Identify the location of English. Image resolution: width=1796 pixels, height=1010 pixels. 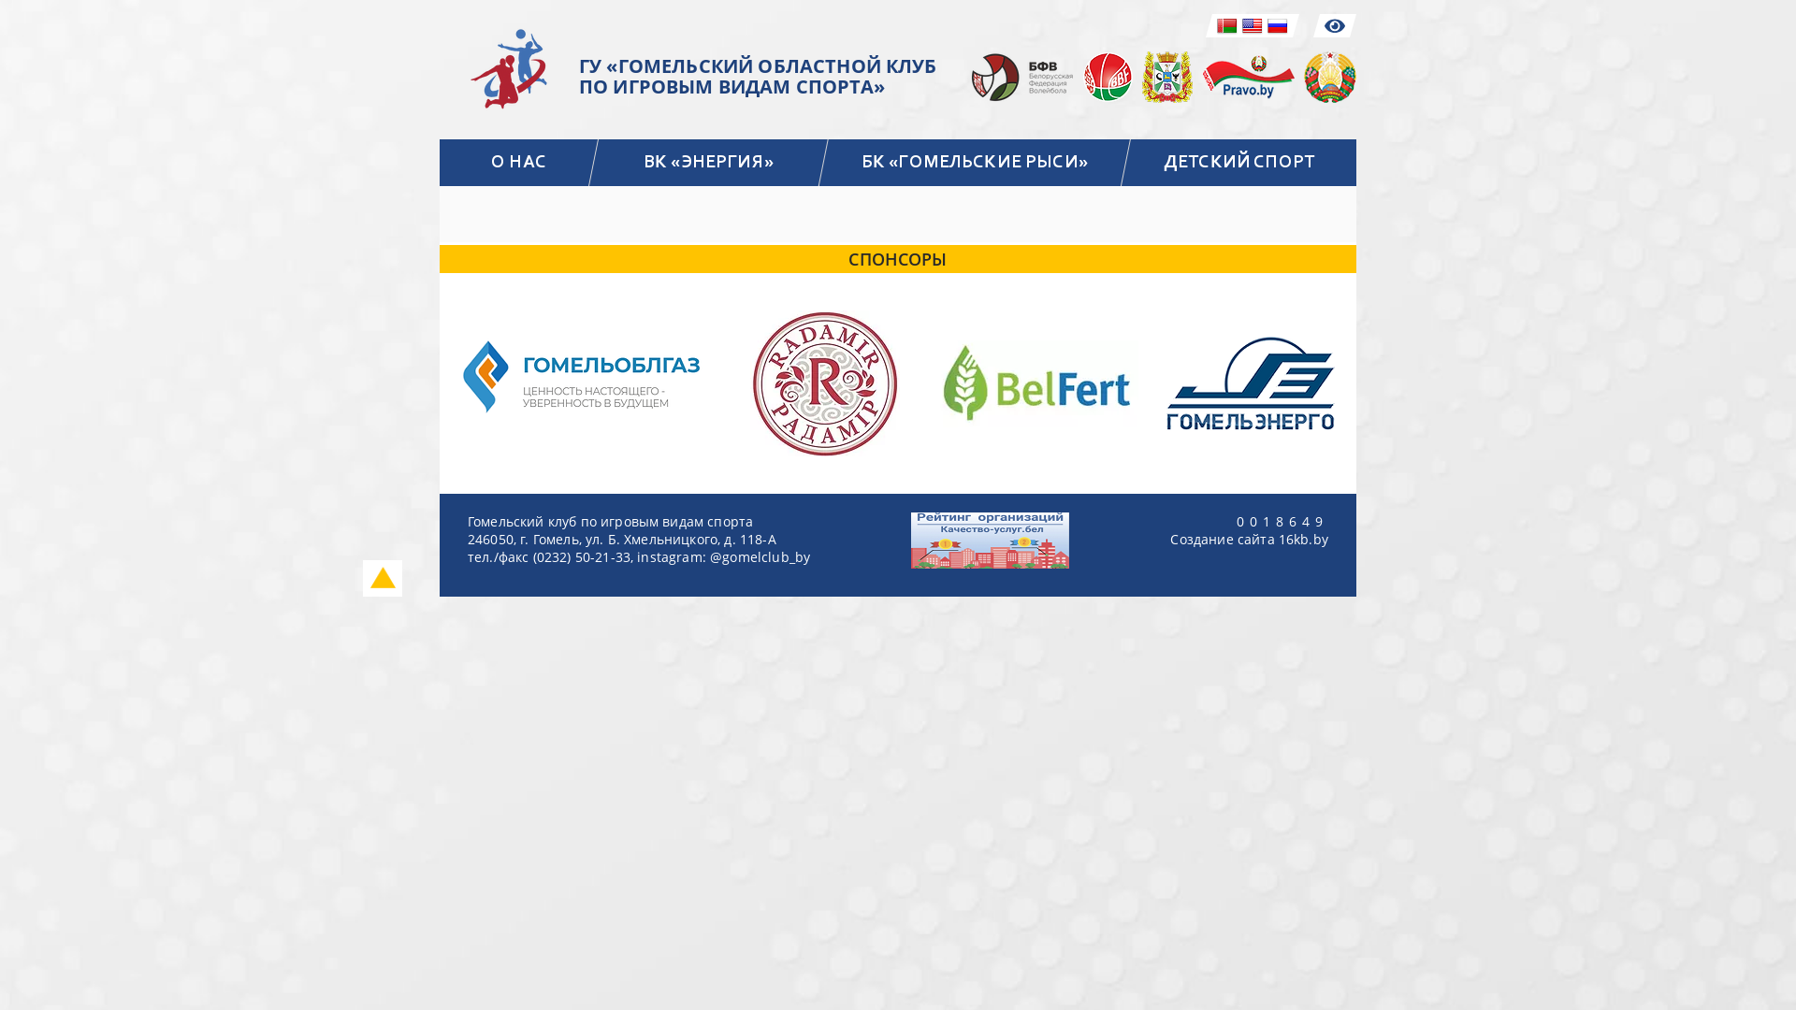
(1253, 26).